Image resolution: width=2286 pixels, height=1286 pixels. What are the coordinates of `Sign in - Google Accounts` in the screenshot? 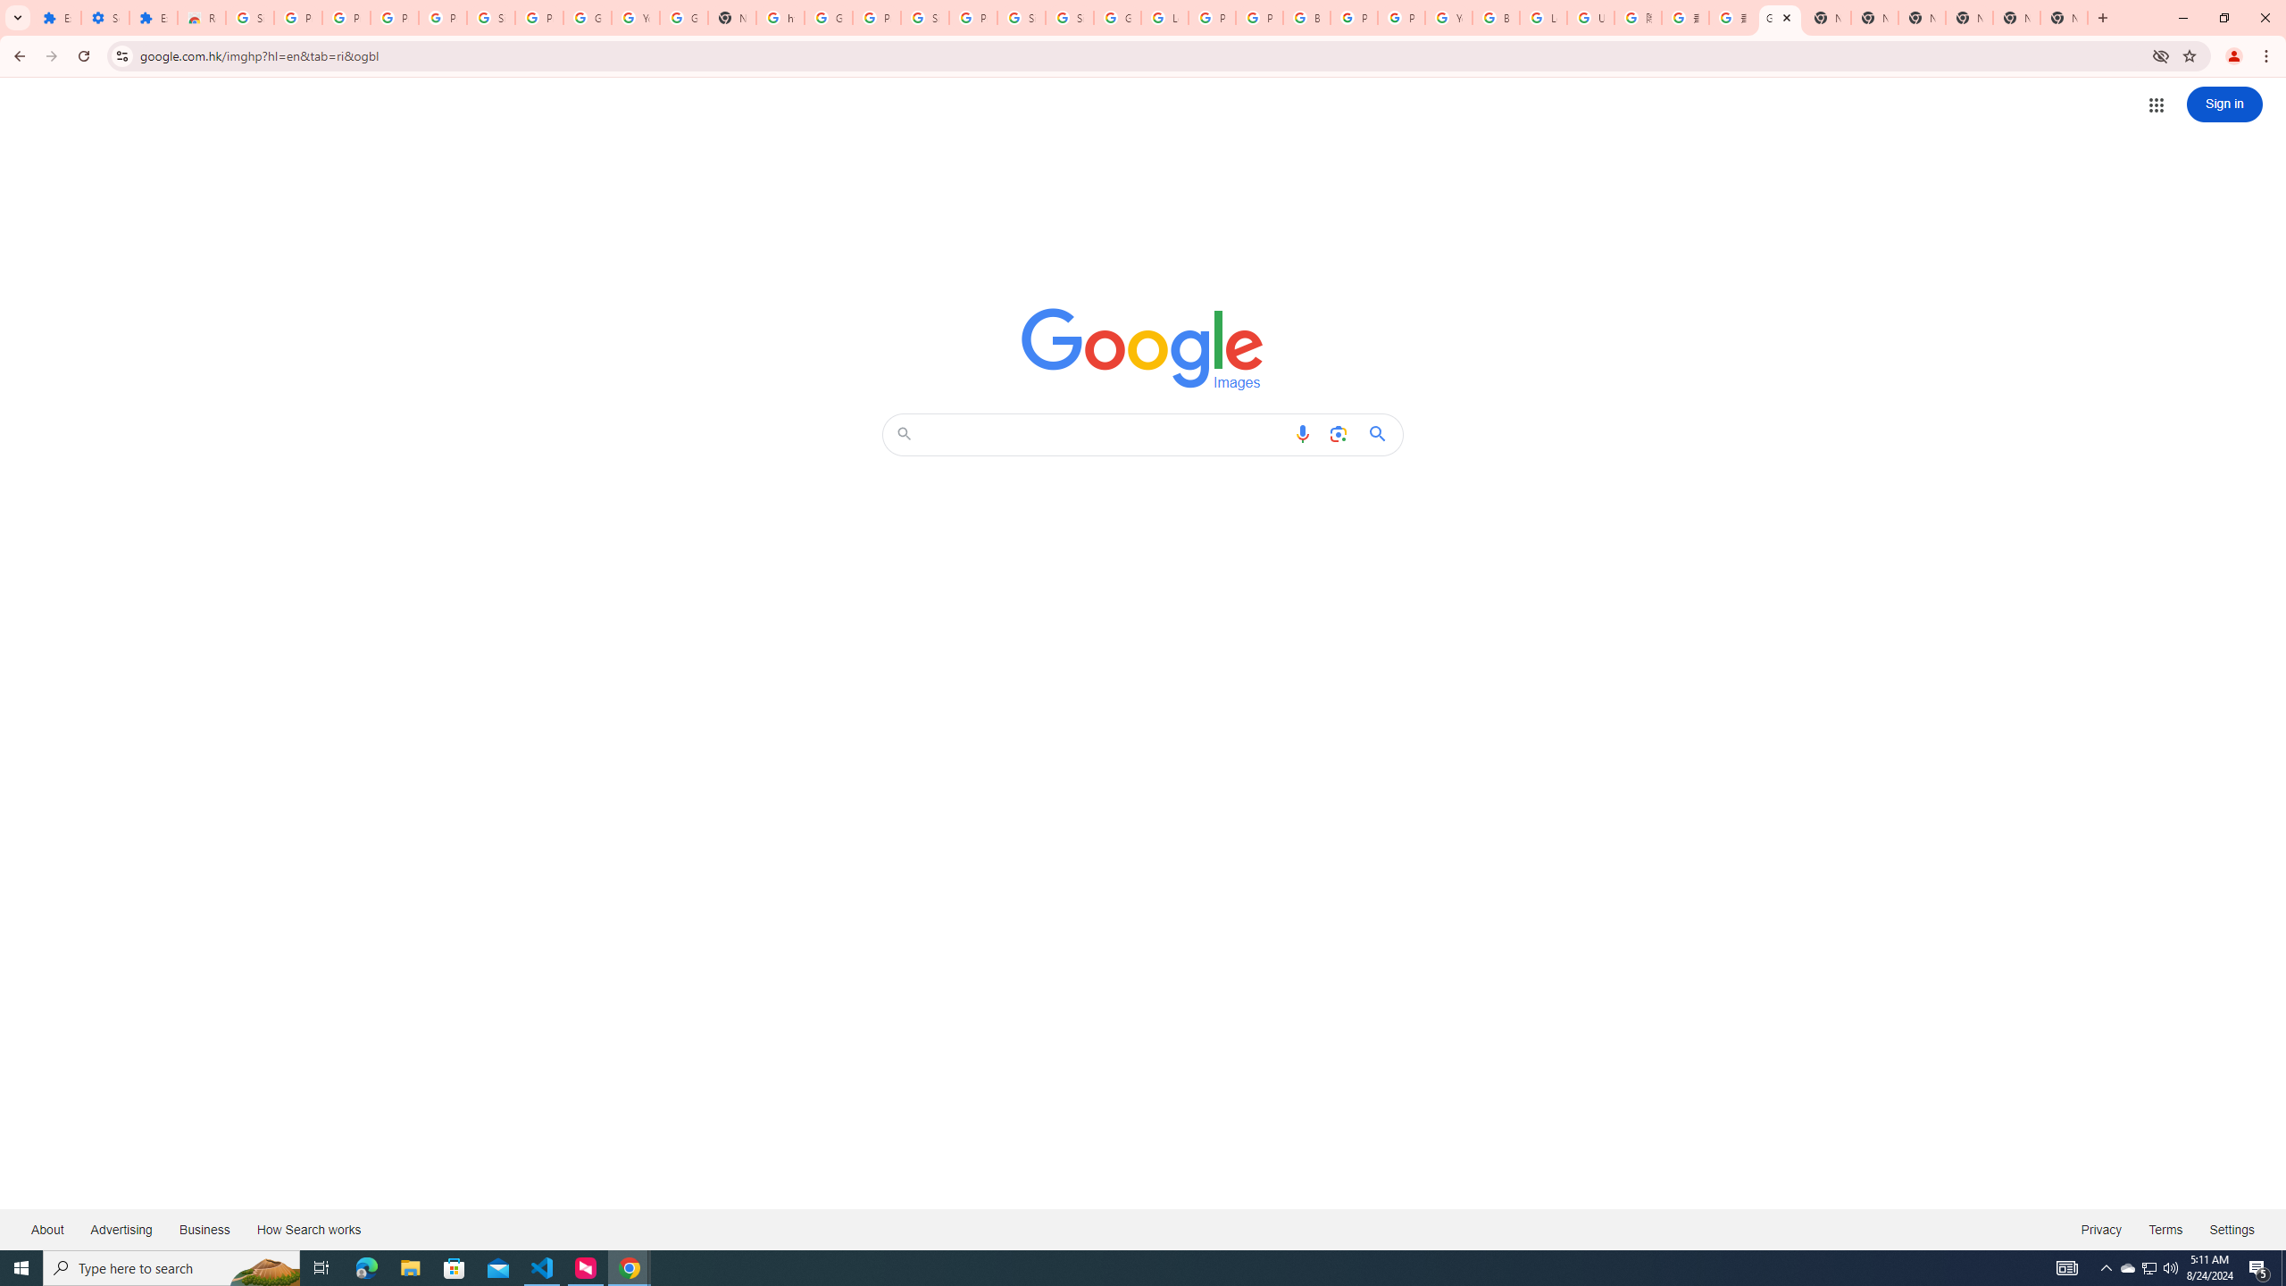 It's located at (1022, 18).